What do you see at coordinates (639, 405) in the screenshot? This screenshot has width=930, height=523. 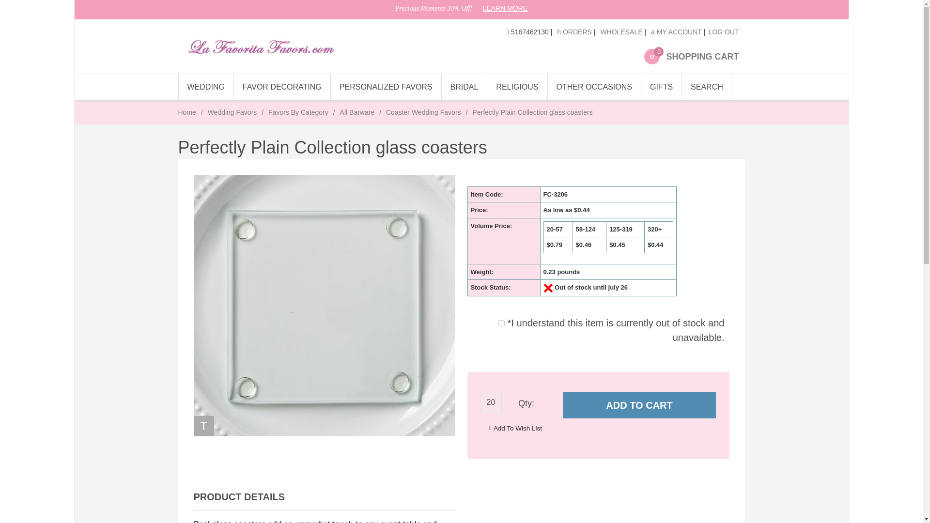 I see `Coaster Wedding Favors` at bounding box center [639, 405].